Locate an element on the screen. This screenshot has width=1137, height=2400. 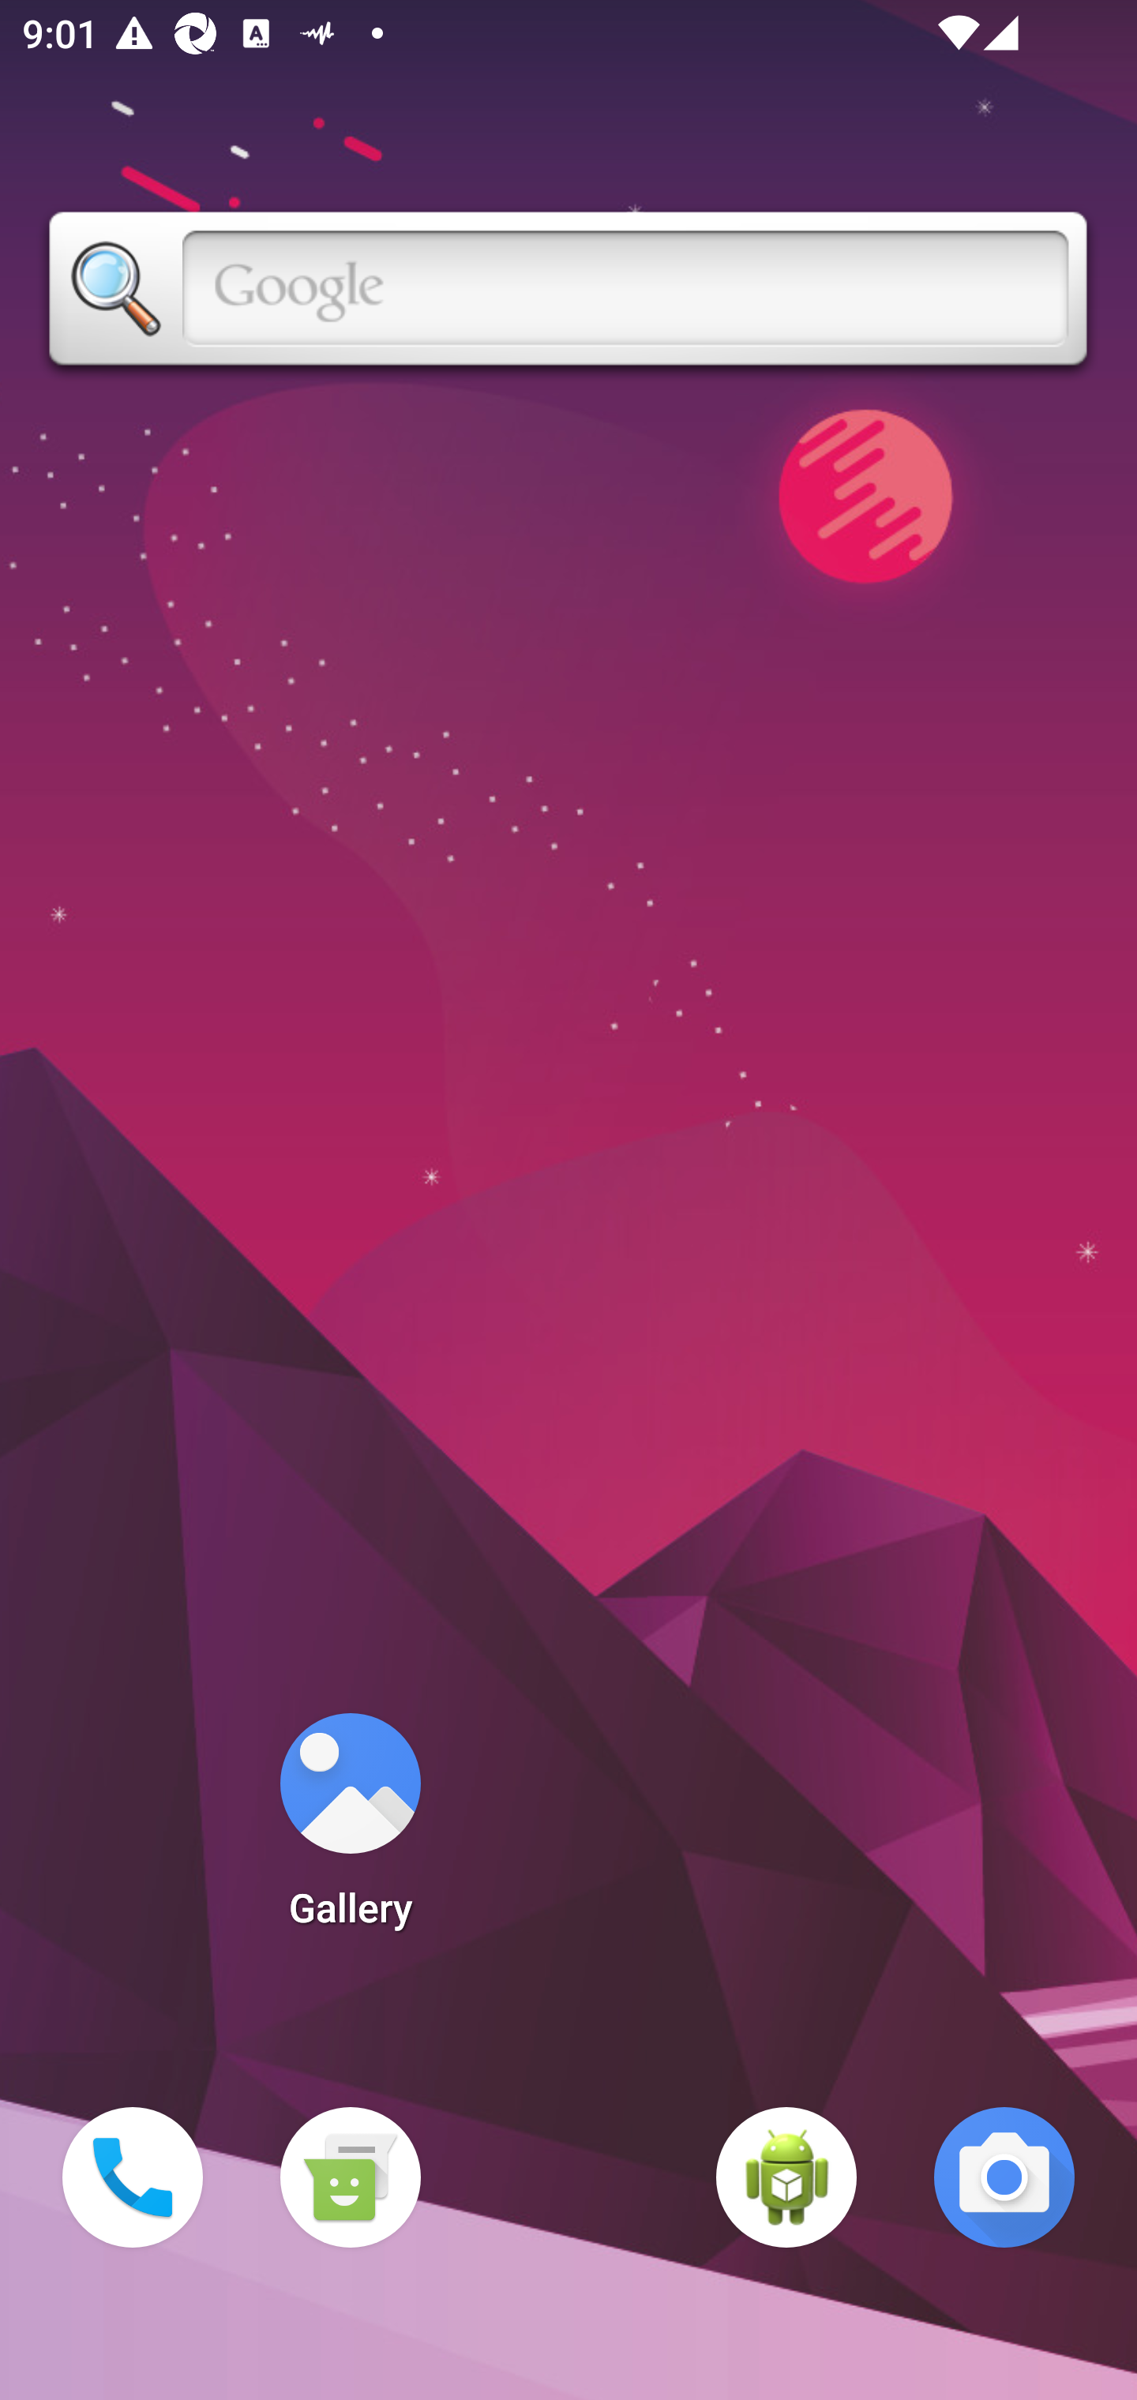
Camera is located at coordinates (1004, 2177).